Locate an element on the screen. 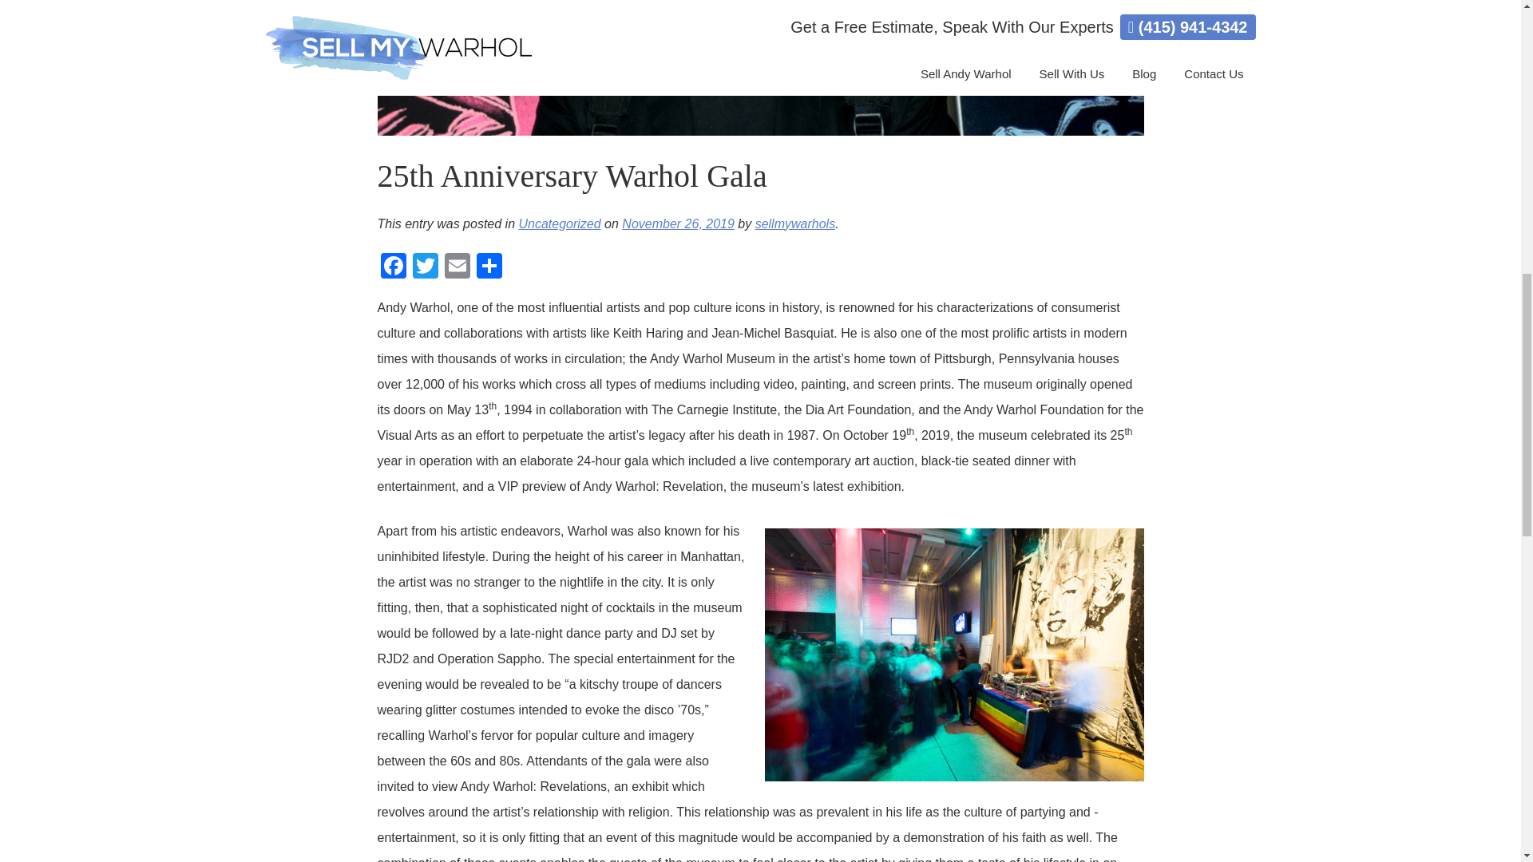 The image size is (1533, 862). 3:02 pm is located at coordinates (678, 223).